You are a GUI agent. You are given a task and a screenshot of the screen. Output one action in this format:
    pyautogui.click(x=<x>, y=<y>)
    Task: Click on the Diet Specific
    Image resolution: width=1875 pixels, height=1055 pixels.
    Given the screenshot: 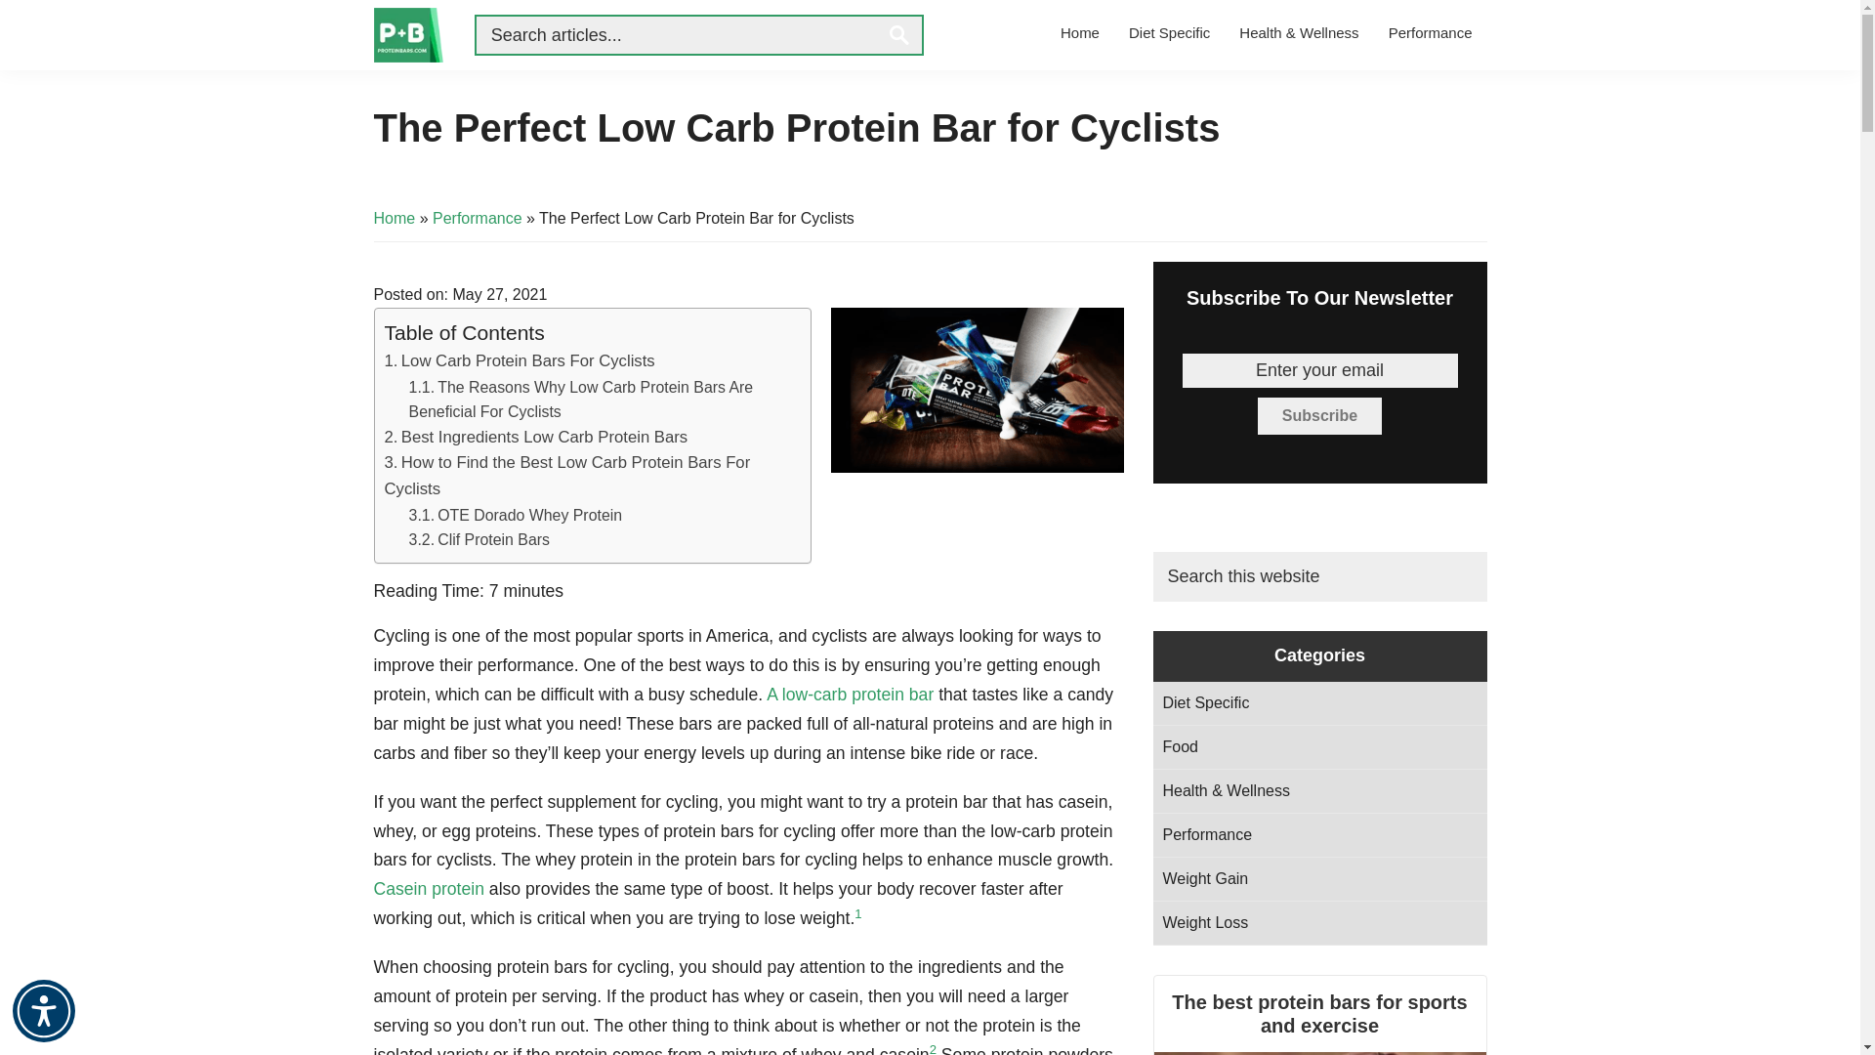 What is the action you would take?
    pyautogui.click(x=1168, y=32)
    